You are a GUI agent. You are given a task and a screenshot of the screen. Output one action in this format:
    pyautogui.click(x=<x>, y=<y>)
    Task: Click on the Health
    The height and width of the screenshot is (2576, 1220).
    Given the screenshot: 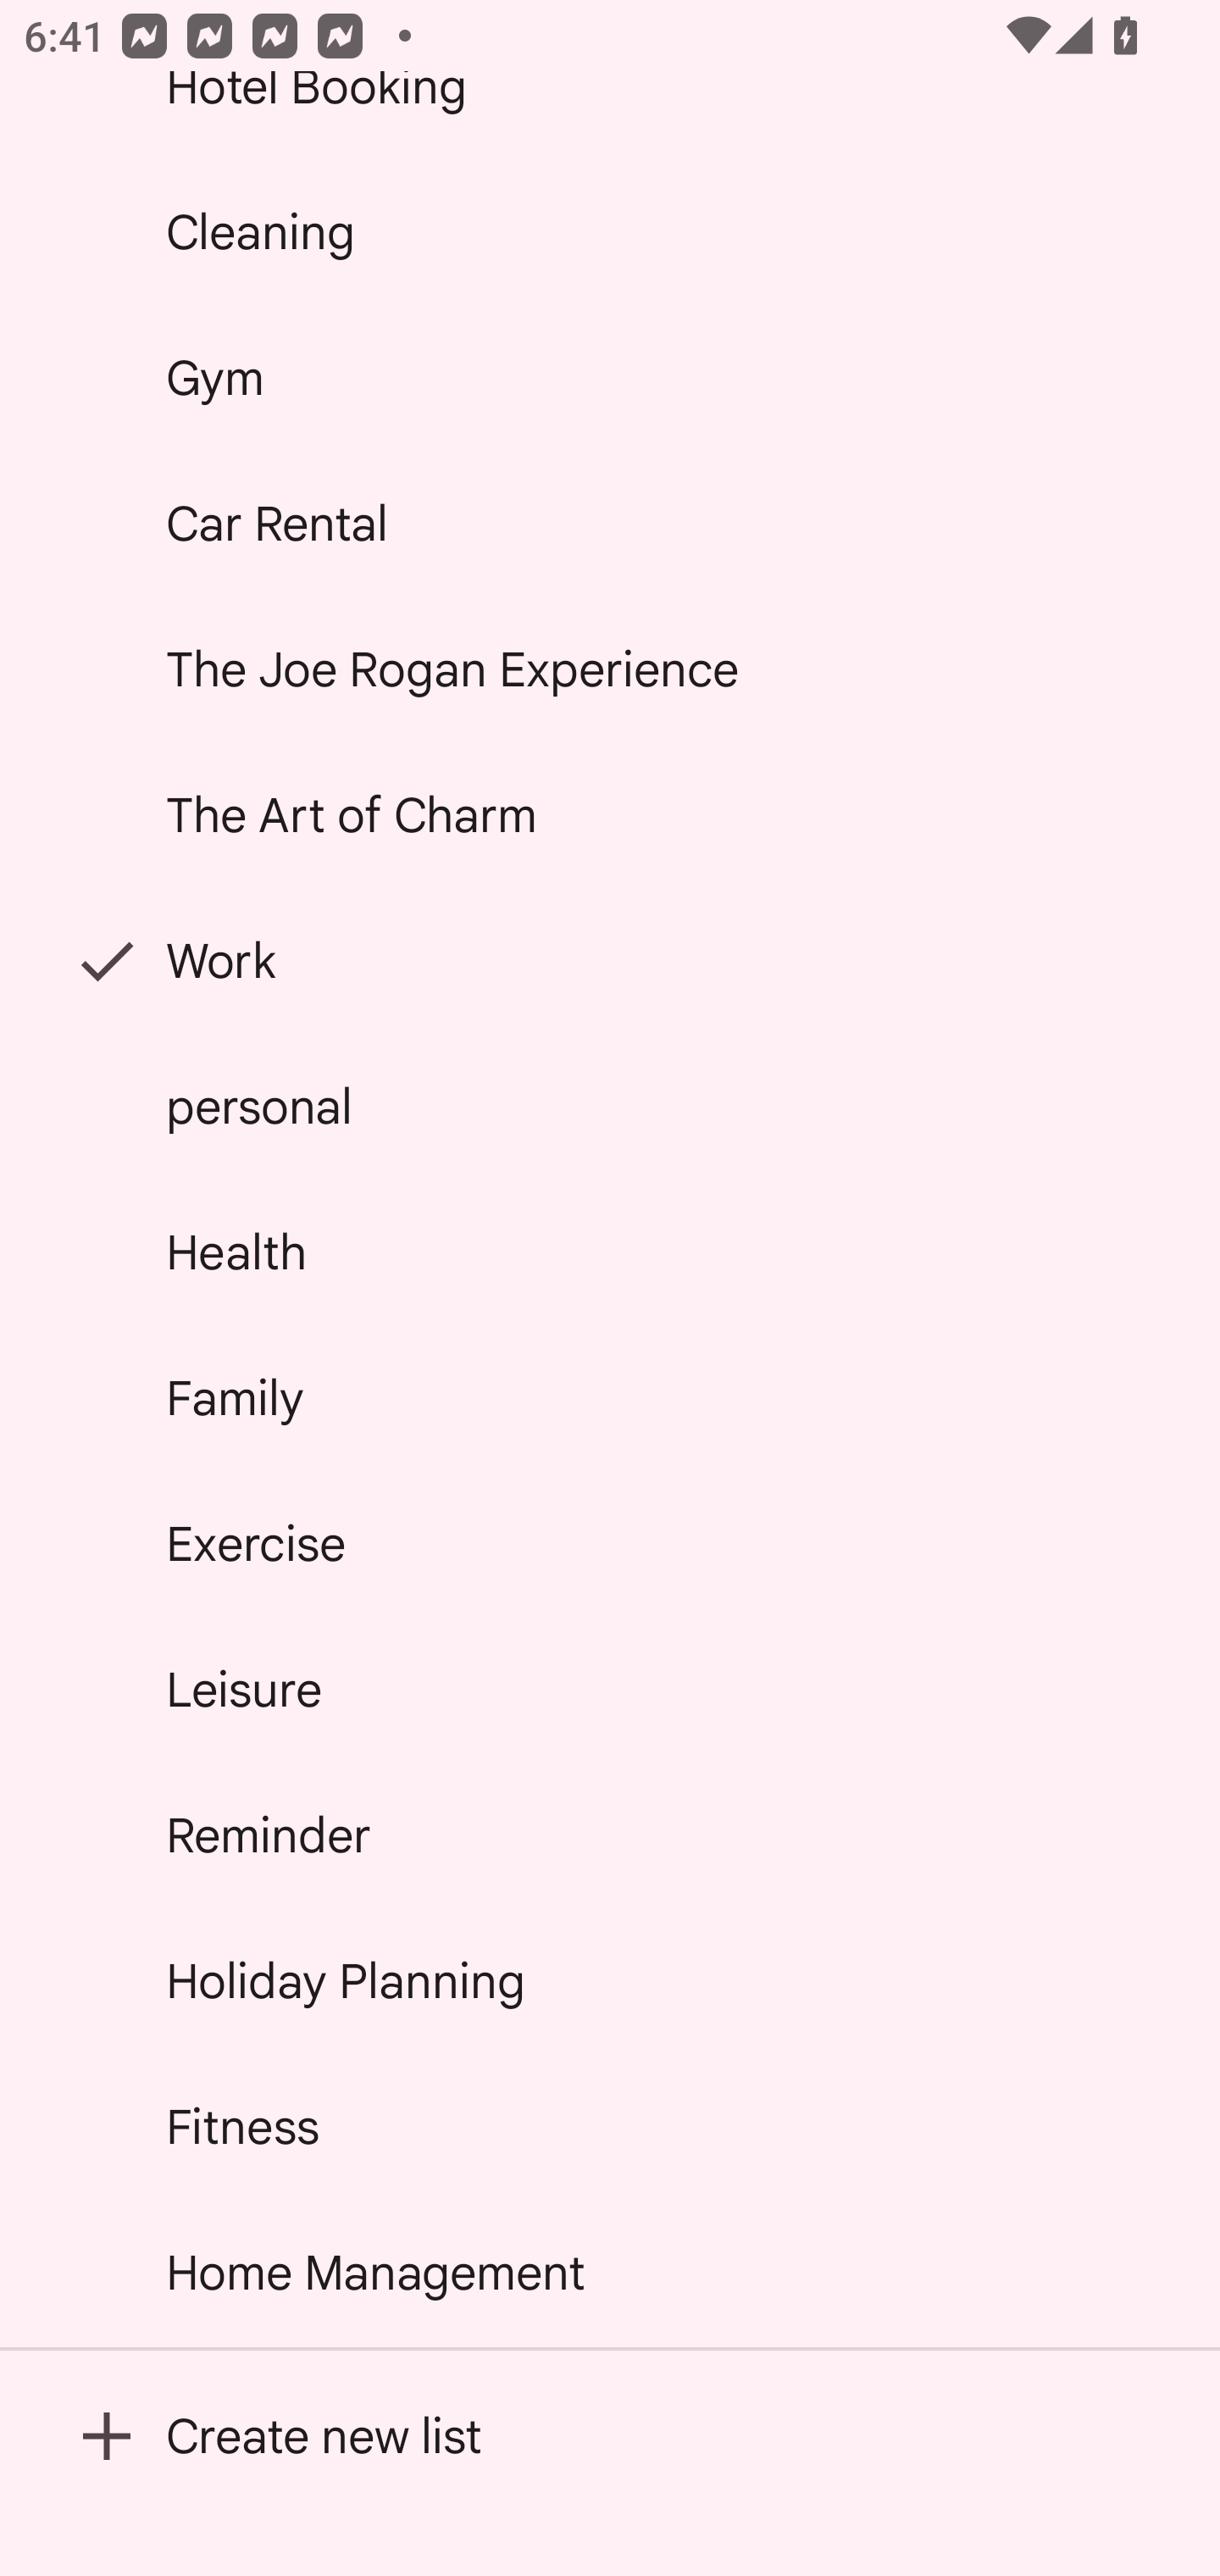 What is the action you would take?
    pyautogui.click(x=610, y=1252)
    